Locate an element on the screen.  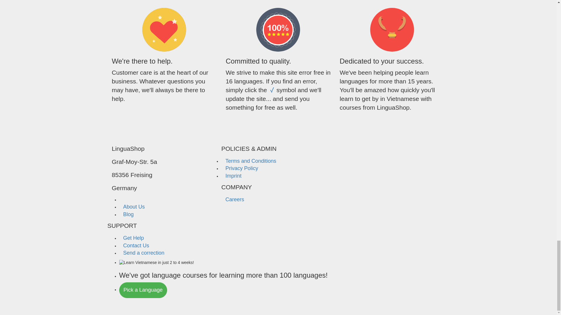
Careers is located at coordinates (234, 199).